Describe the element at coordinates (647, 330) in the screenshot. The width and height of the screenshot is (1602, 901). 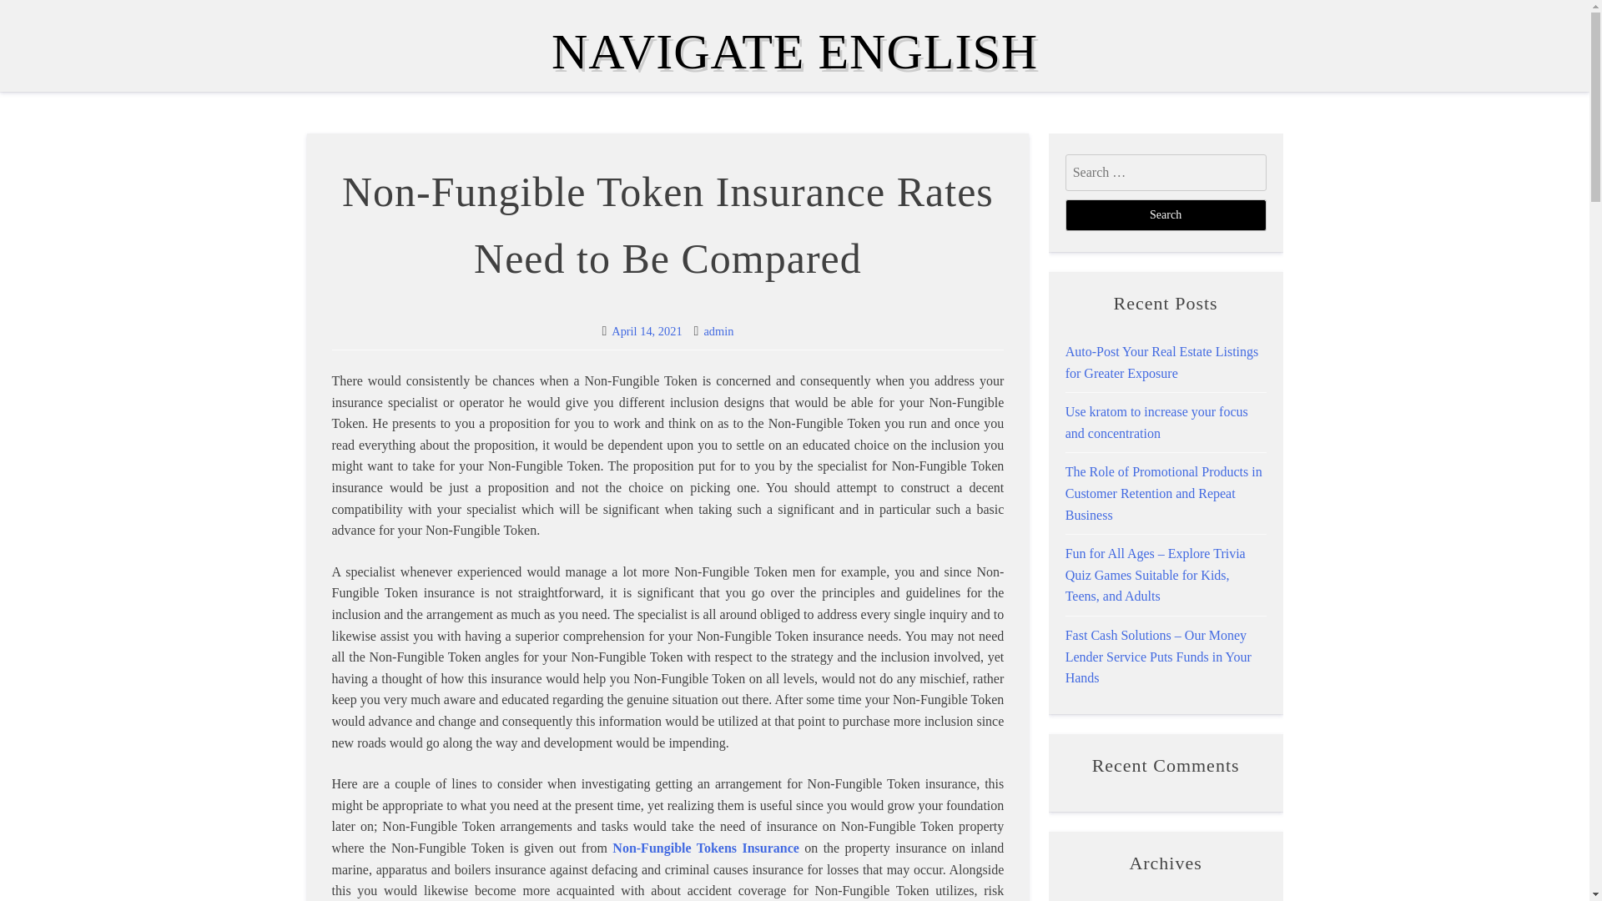
I see `April 14, 2021` at that location.